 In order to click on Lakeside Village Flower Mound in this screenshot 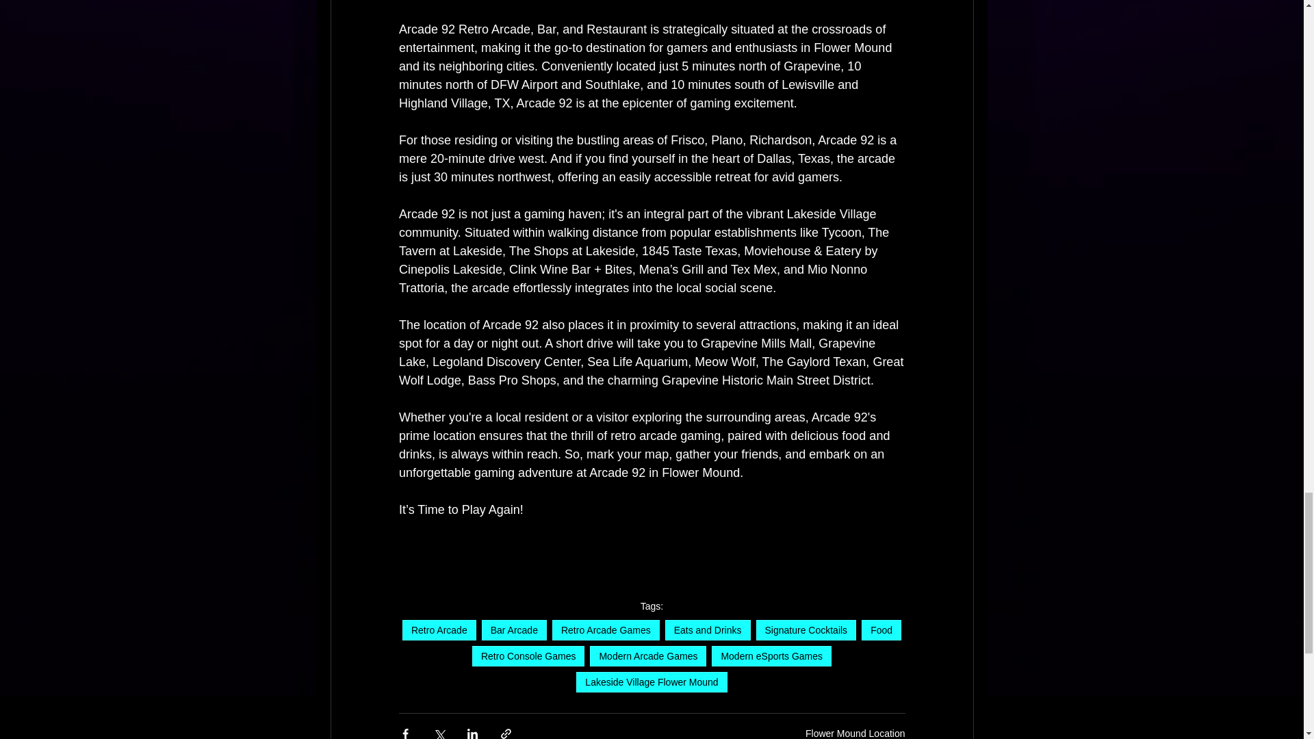, I will do `click(652, 682)`.